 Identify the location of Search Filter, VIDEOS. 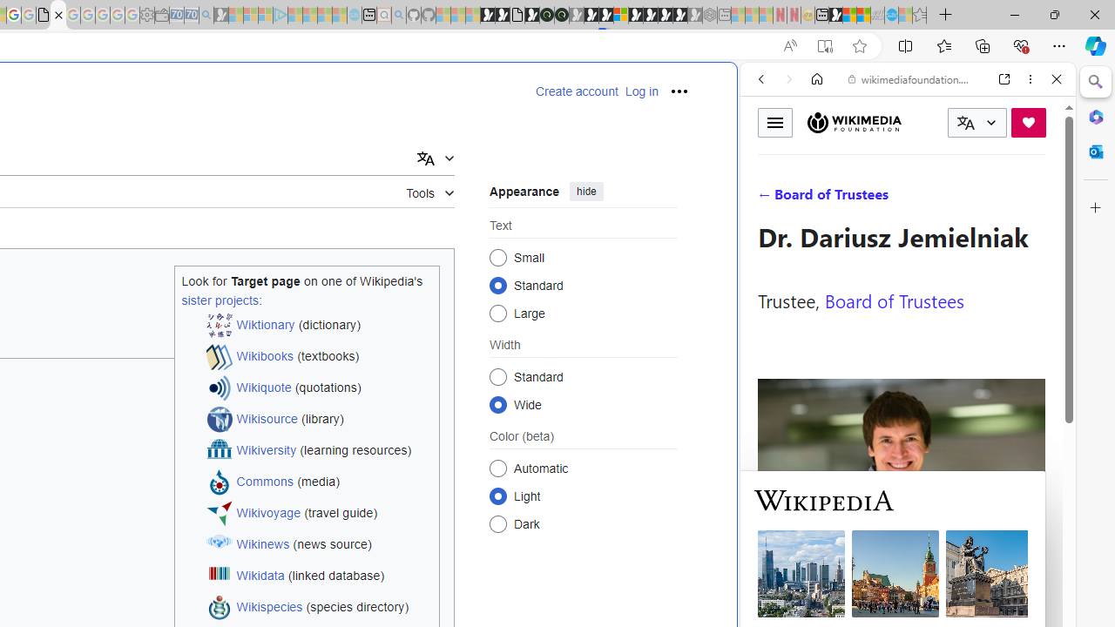
(876, 199).